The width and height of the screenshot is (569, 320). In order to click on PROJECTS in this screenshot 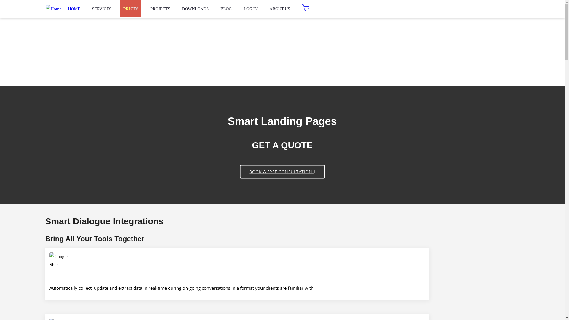, I will do `click(160, 9)`.